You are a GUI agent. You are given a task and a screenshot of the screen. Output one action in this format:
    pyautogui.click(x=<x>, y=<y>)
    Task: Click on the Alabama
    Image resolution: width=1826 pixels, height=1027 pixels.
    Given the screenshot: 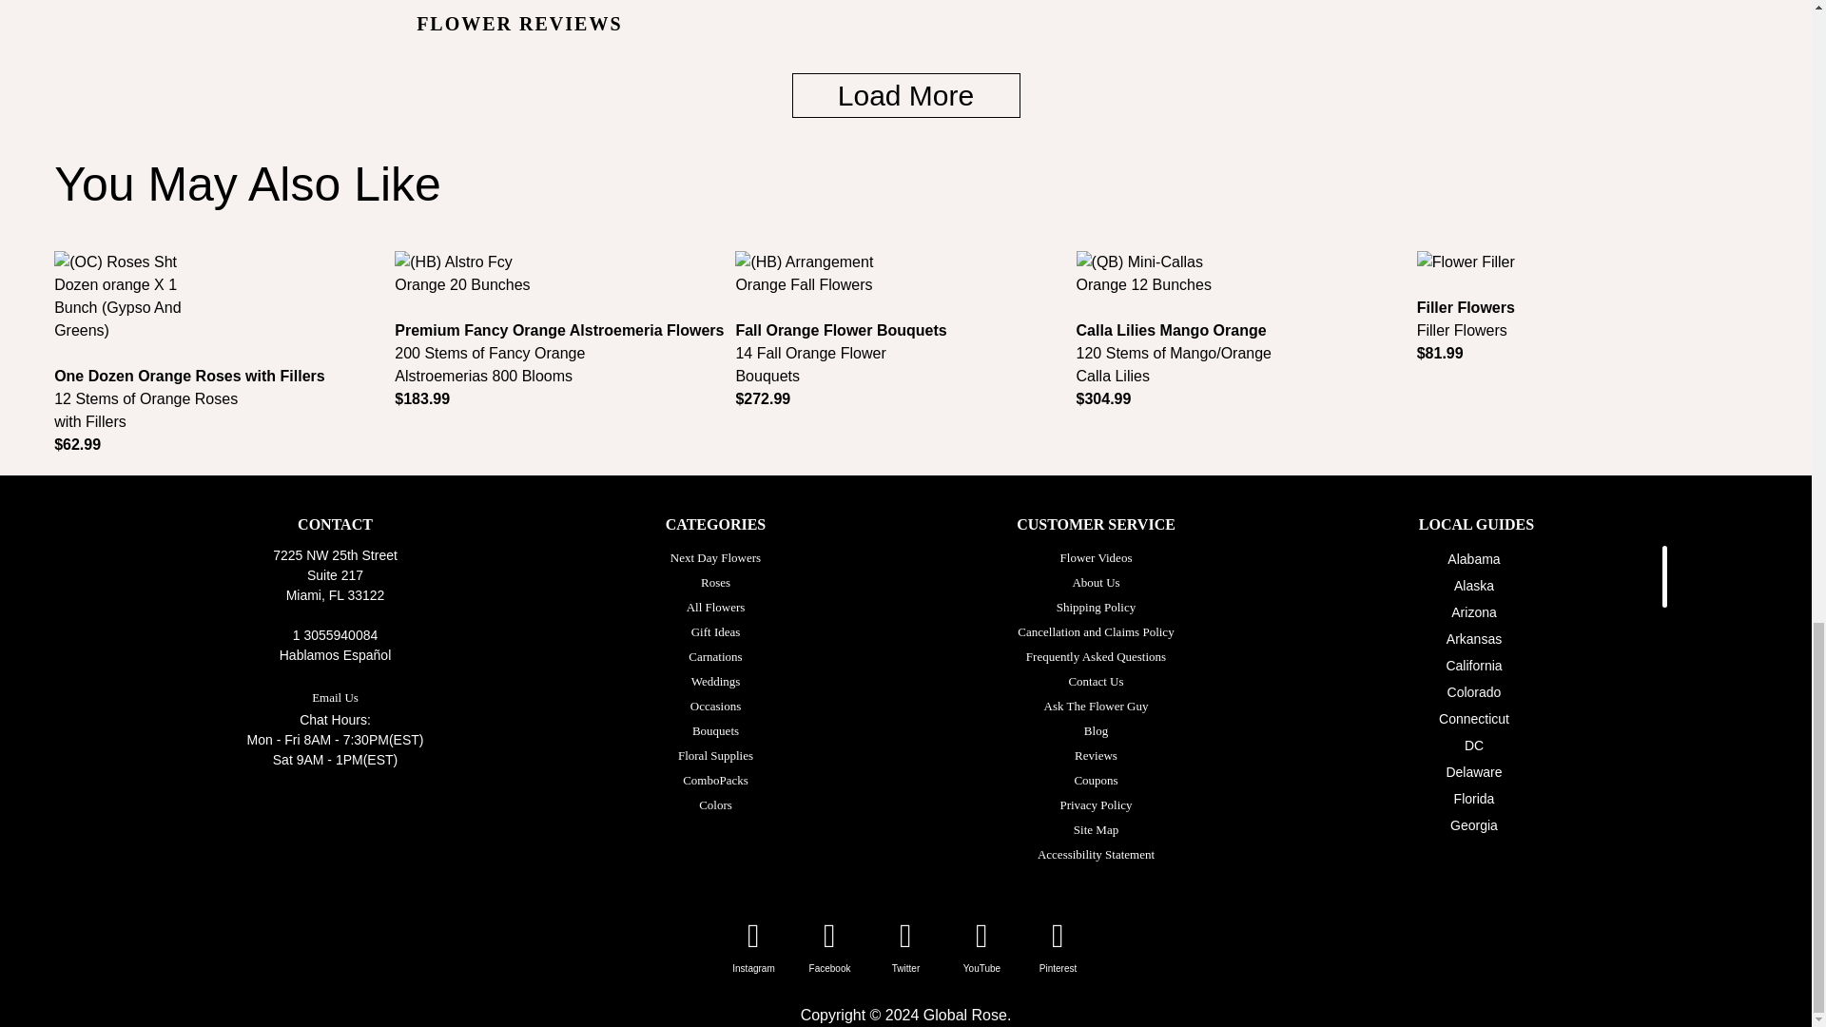 What is the action you would take?
    pyautogui.click(x=1473, y=559)
    